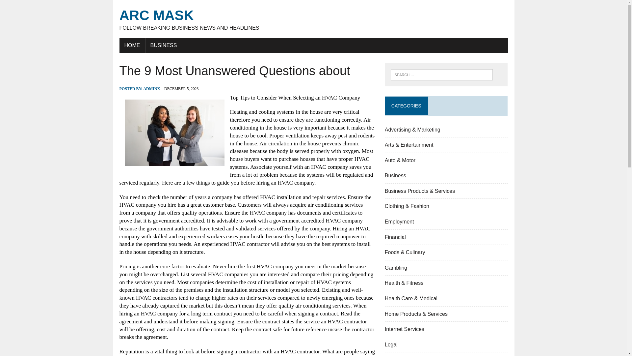 Image resolution: width=632 pixels, height=356 pixels. Describe the element at coordinates (396, 268) in the screenshot. I see `Search` at that location.